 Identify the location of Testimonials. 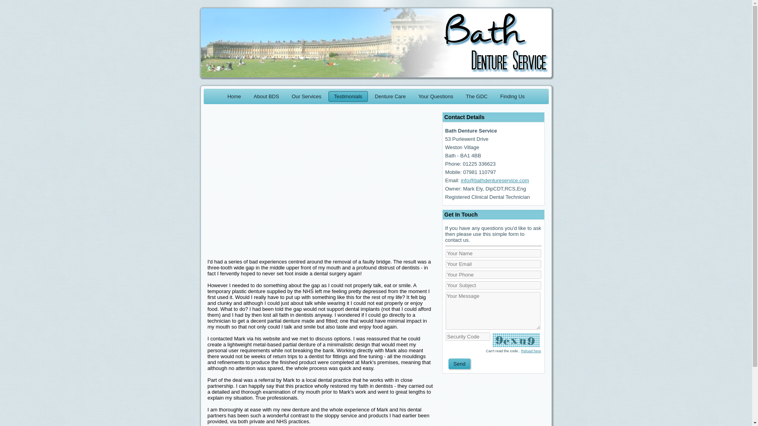
(348, 96).